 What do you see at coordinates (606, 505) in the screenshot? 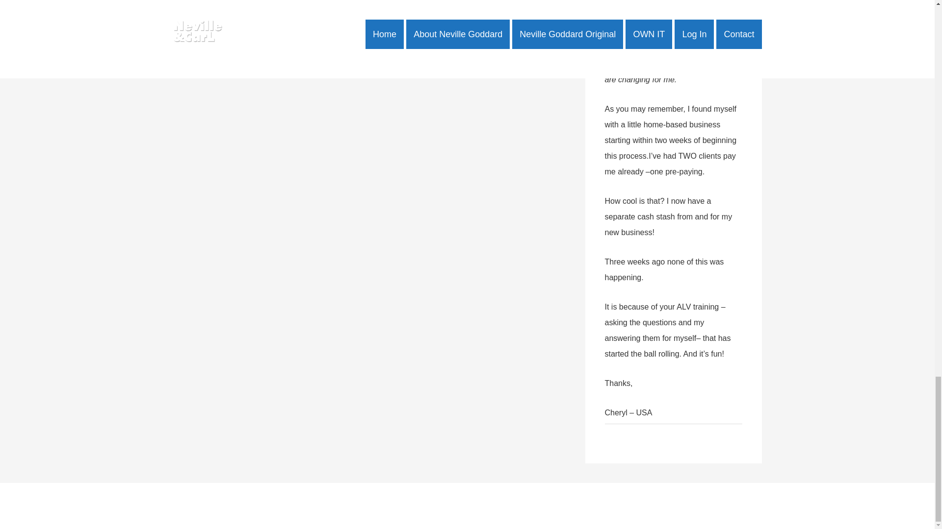
I see `Terms` at bounding box center [606, 505].